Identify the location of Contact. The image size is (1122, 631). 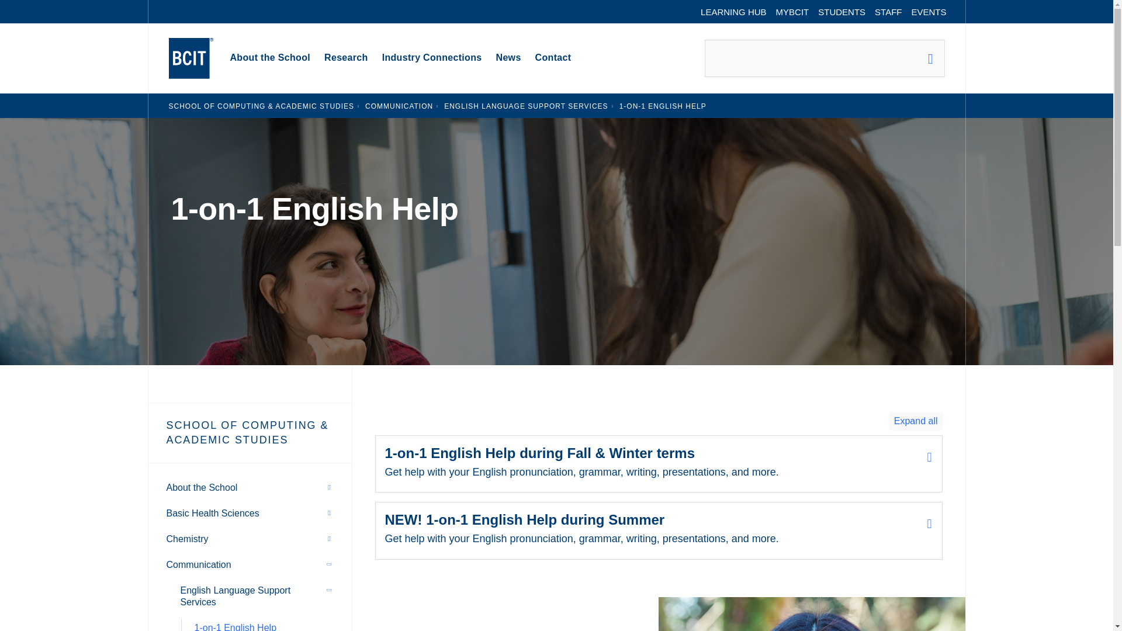
(553, 58).